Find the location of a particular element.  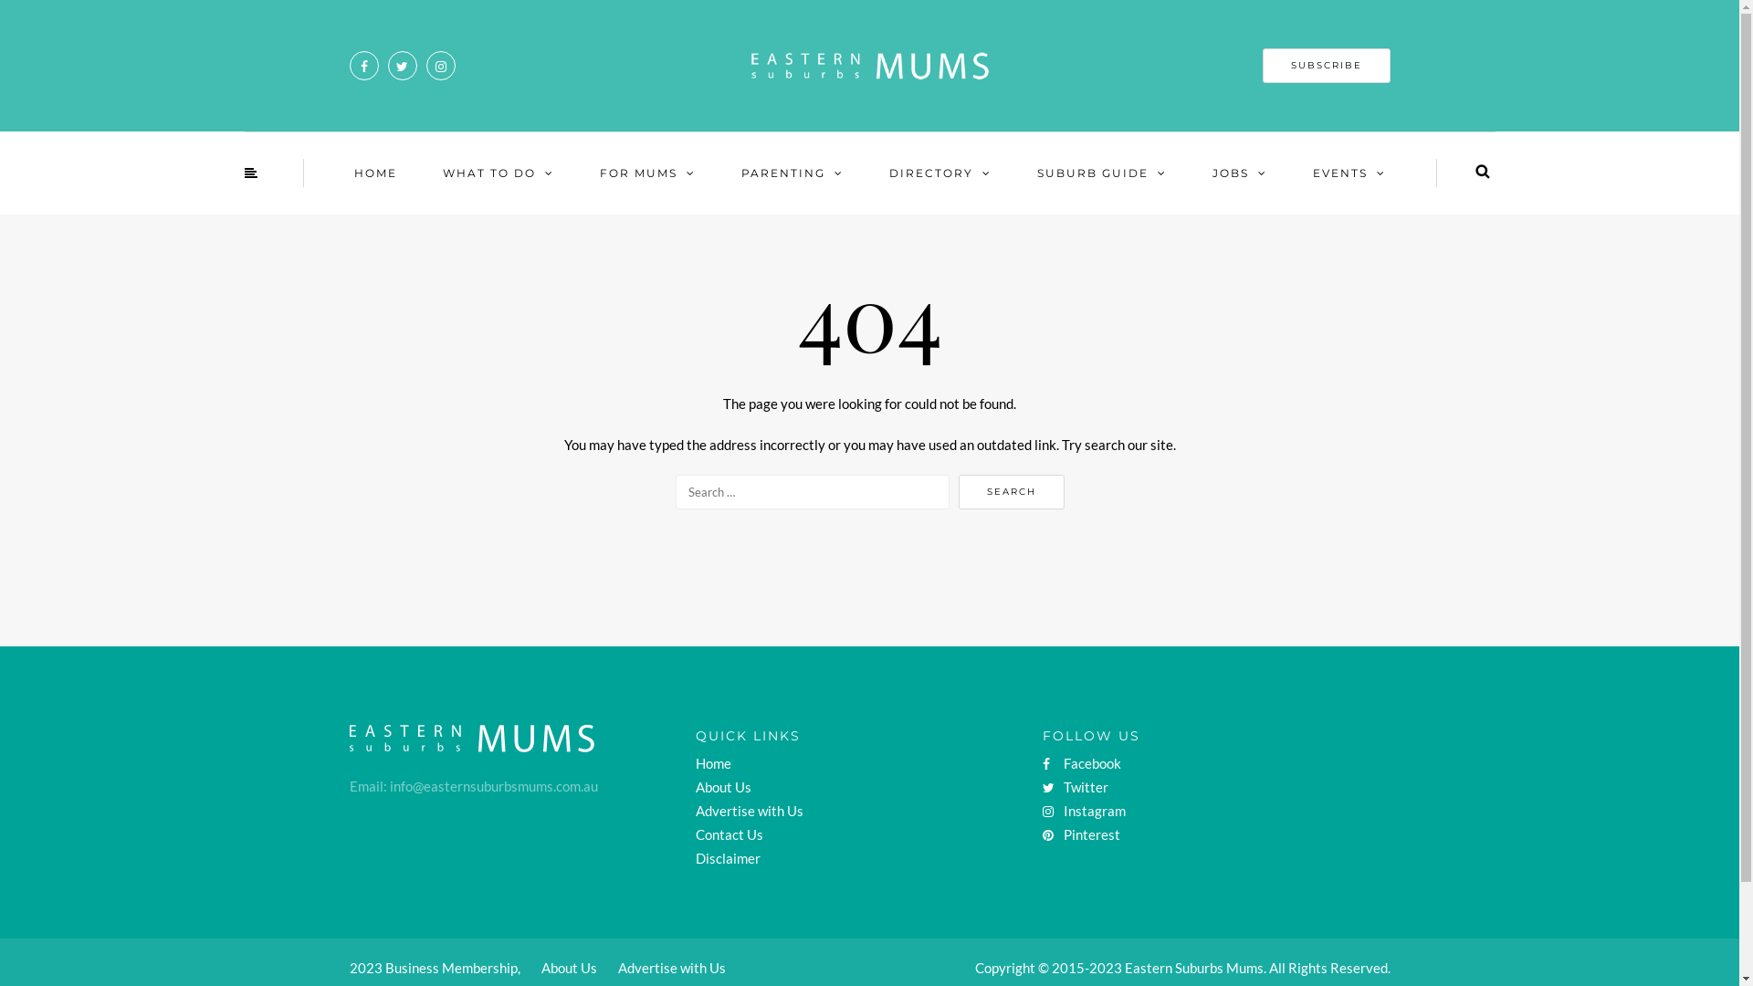

HOME is located at coordinates (374, 173).